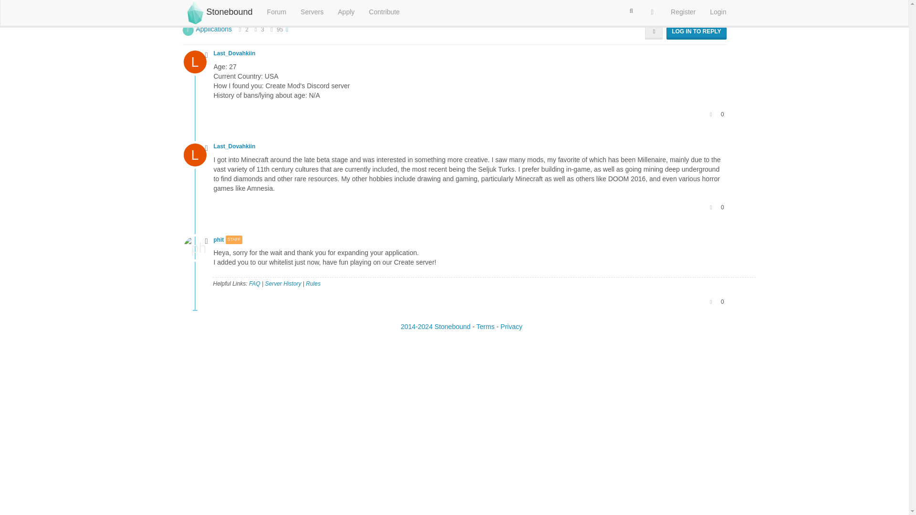 The height and width of the screenshot is (515, 916). I want to click on Search, so click(631, 11).